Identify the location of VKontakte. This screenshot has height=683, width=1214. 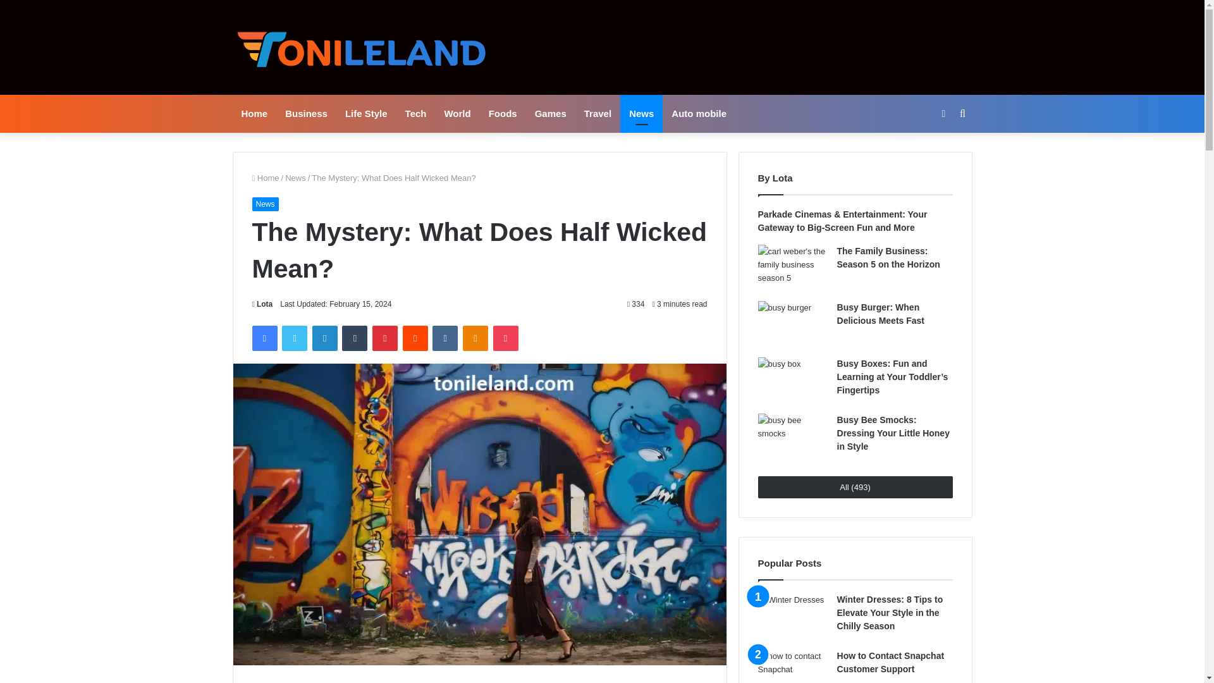
(445, 338).